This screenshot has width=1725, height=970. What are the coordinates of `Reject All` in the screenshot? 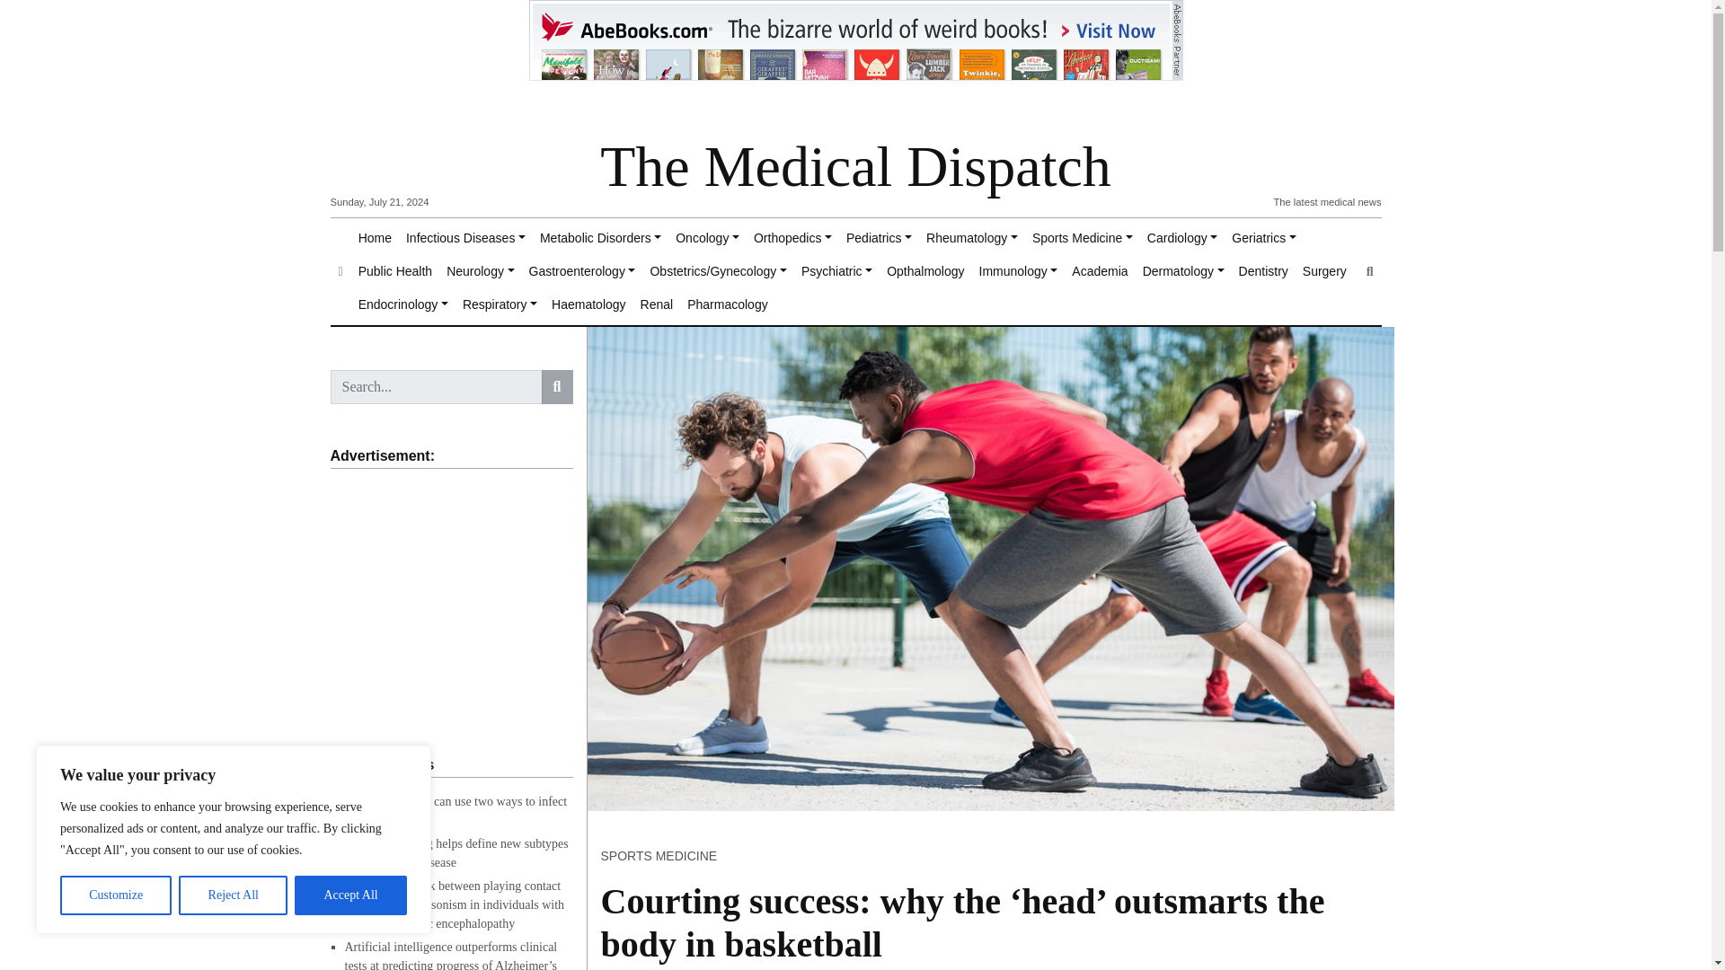 It's located at (234, 895).